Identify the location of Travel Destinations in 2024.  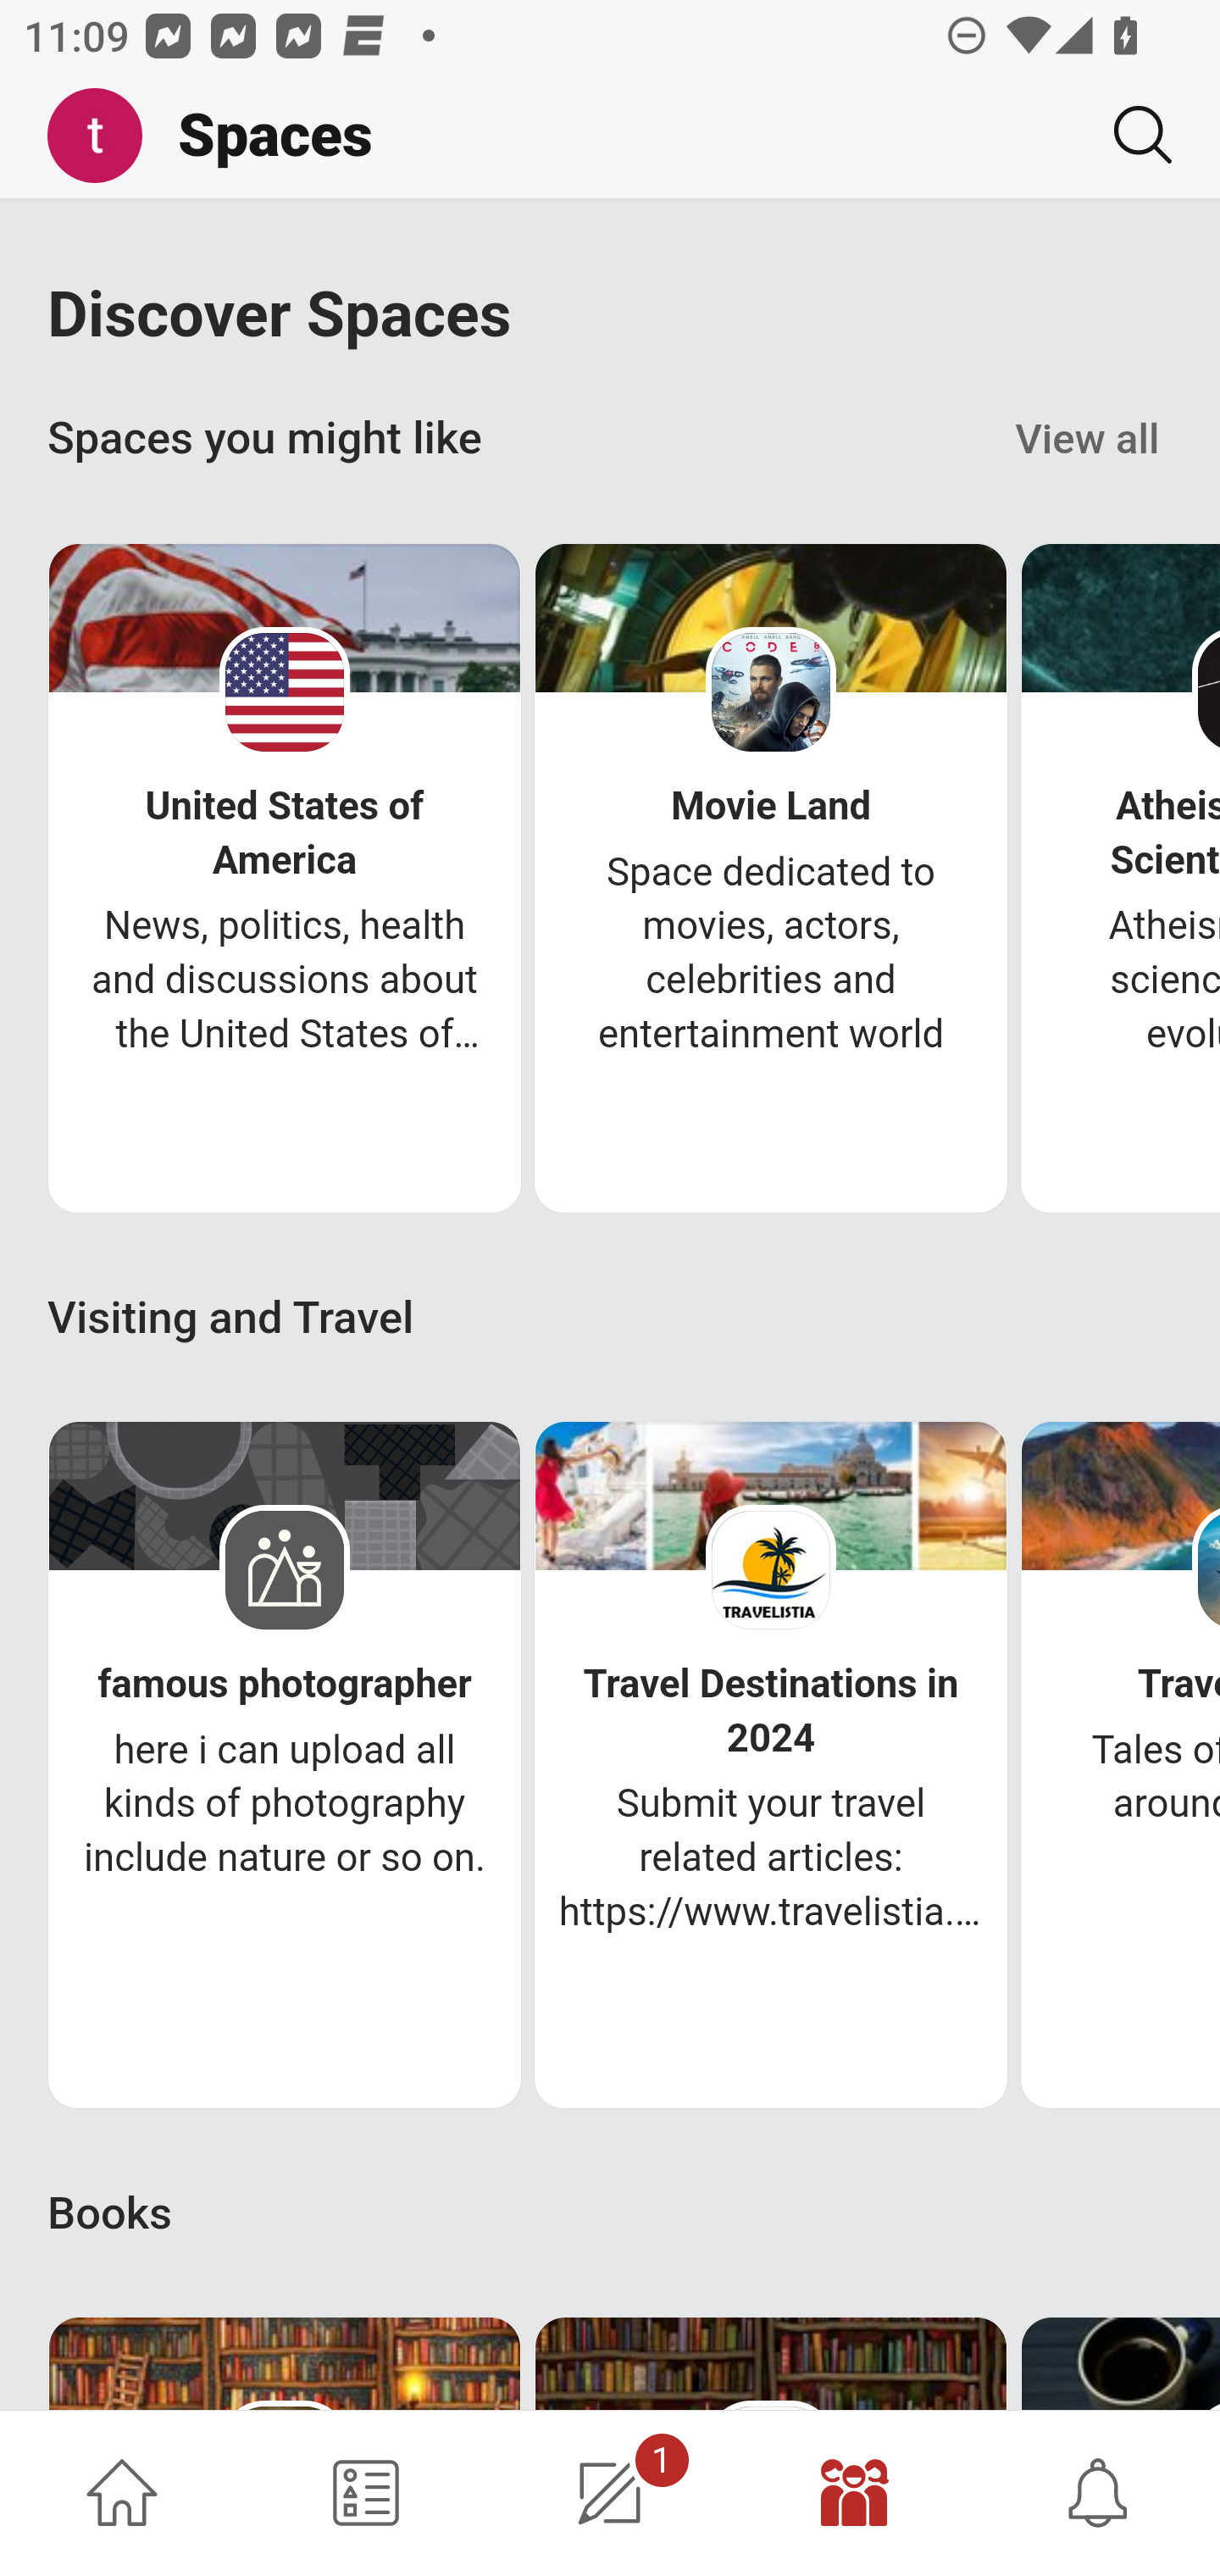
(771, 1712).